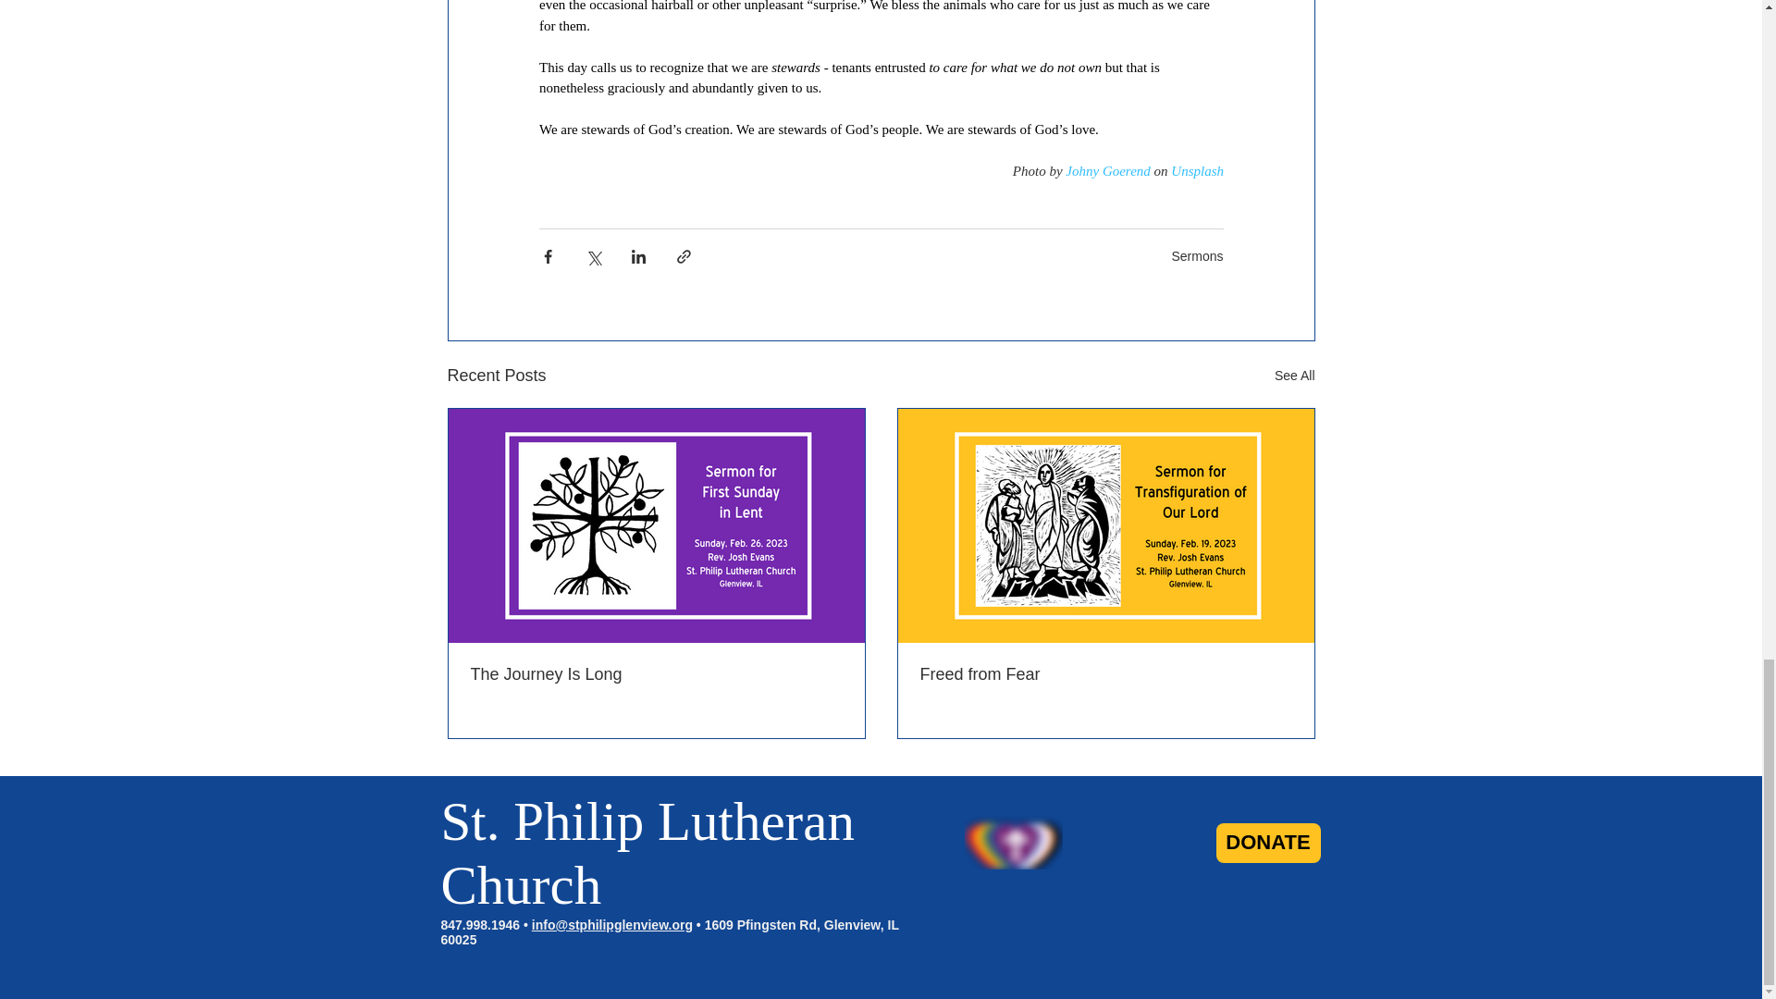  I want to click on See All, so click(1295, 376).